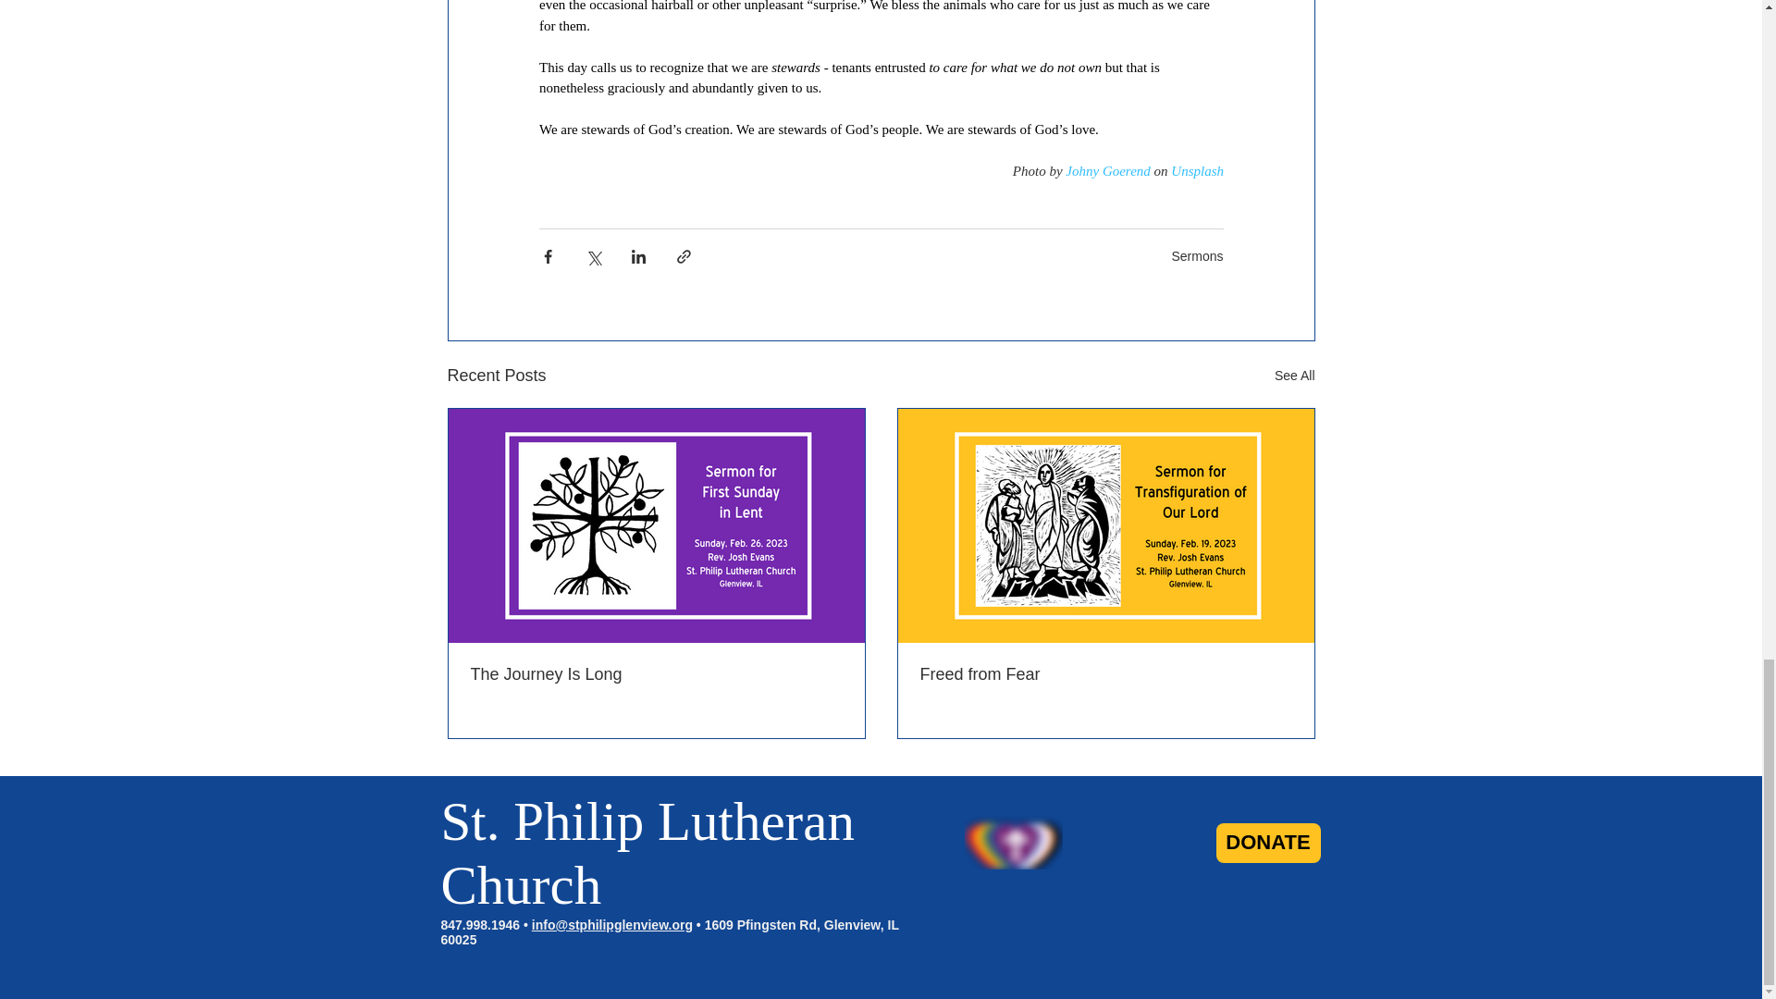  I want to click on See All, so click(1295, 376).